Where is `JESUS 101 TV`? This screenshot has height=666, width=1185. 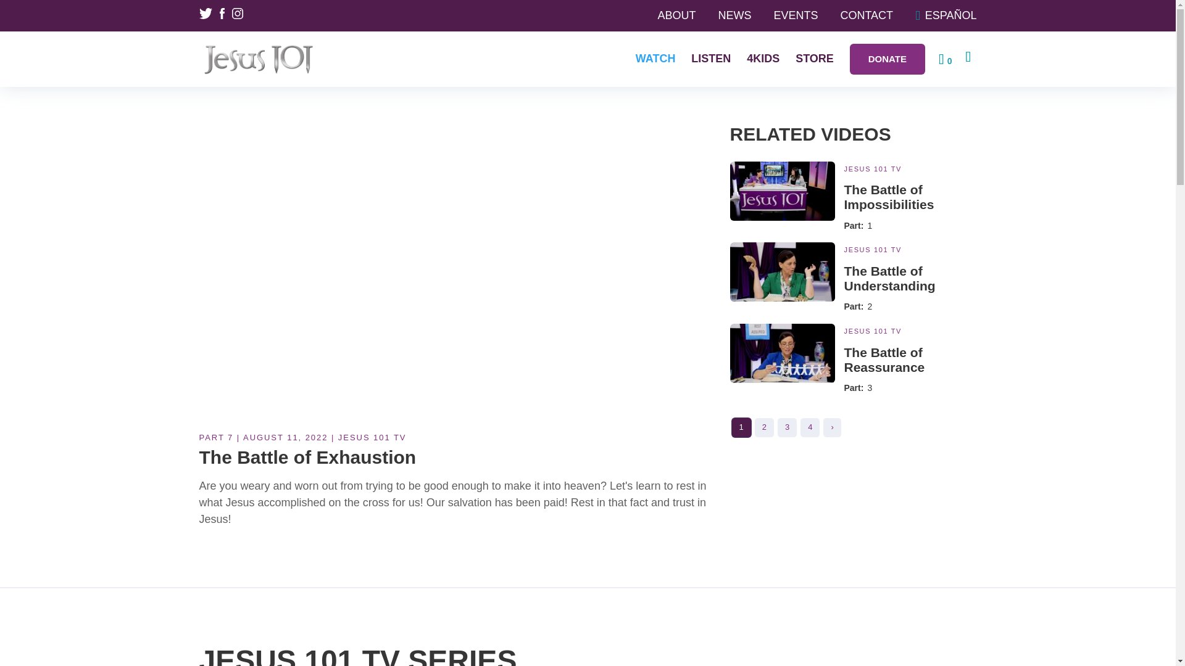
JESUS 101 TV is located at coordinates (873, 168).